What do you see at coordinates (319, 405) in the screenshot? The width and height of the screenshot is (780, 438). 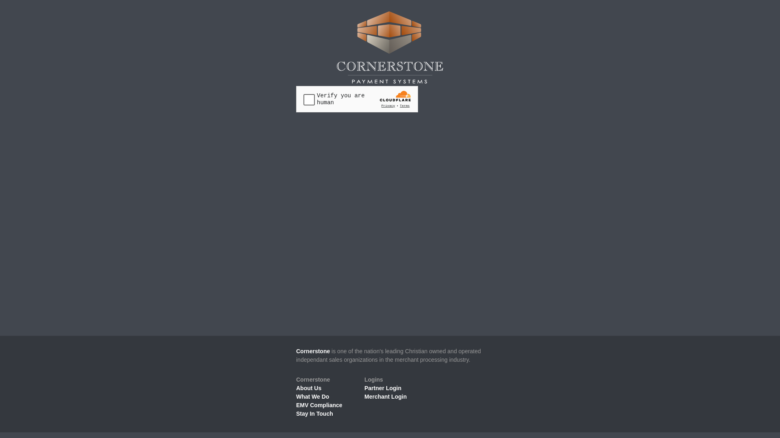 I see `EMV Compliance` at bounding box center [319, 405].